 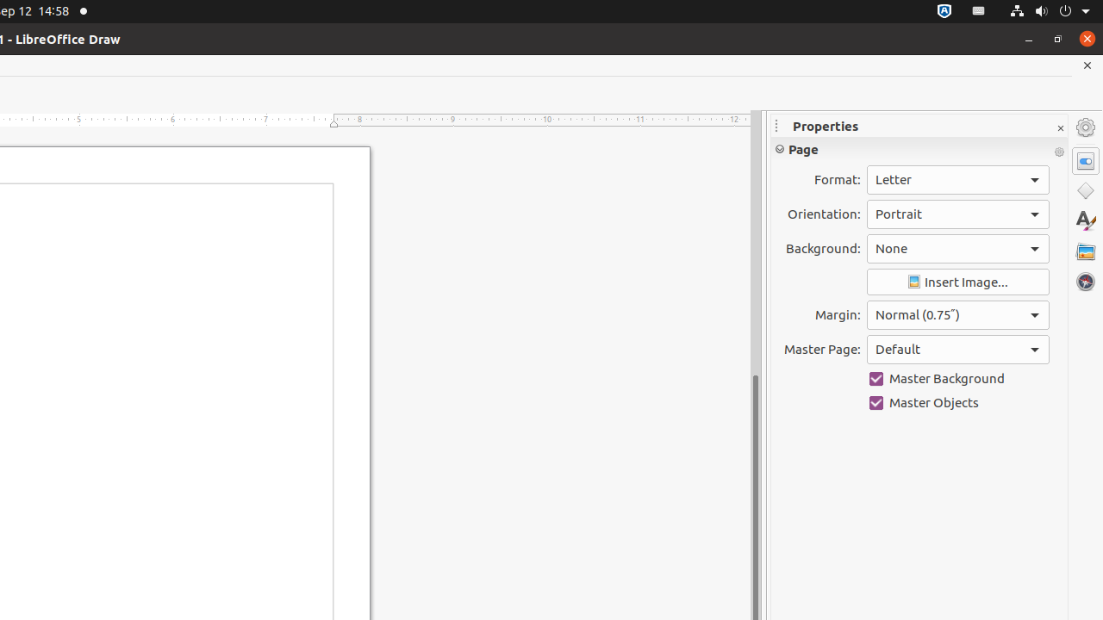 What do you see at coordinates (1086, 161) in the screenshot?
I see `Properties` at bounding box center [1086, 161].